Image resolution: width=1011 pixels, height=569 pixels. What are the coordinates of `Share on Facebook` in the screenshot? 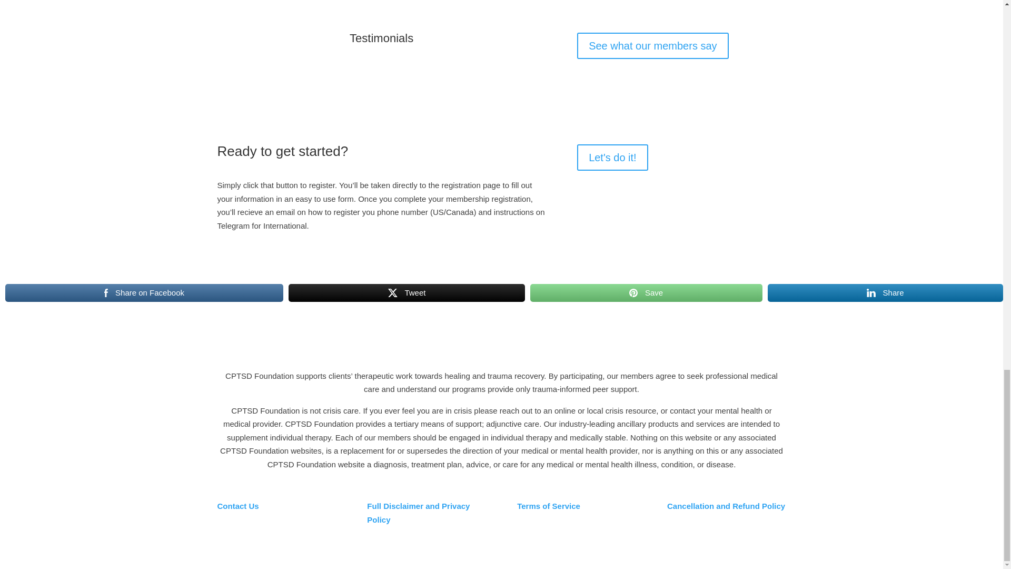 It's located at (144, 292).